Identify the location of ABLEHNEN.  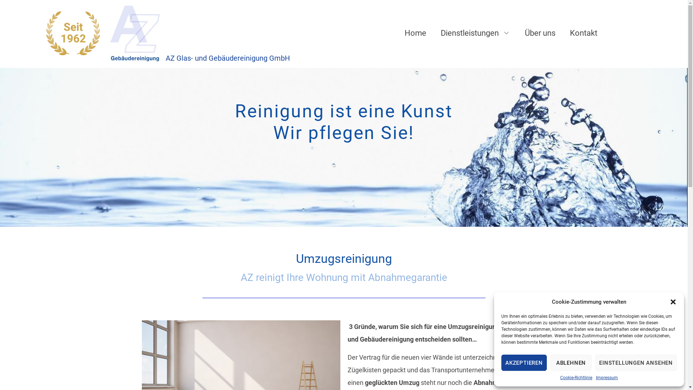
(571, 363).